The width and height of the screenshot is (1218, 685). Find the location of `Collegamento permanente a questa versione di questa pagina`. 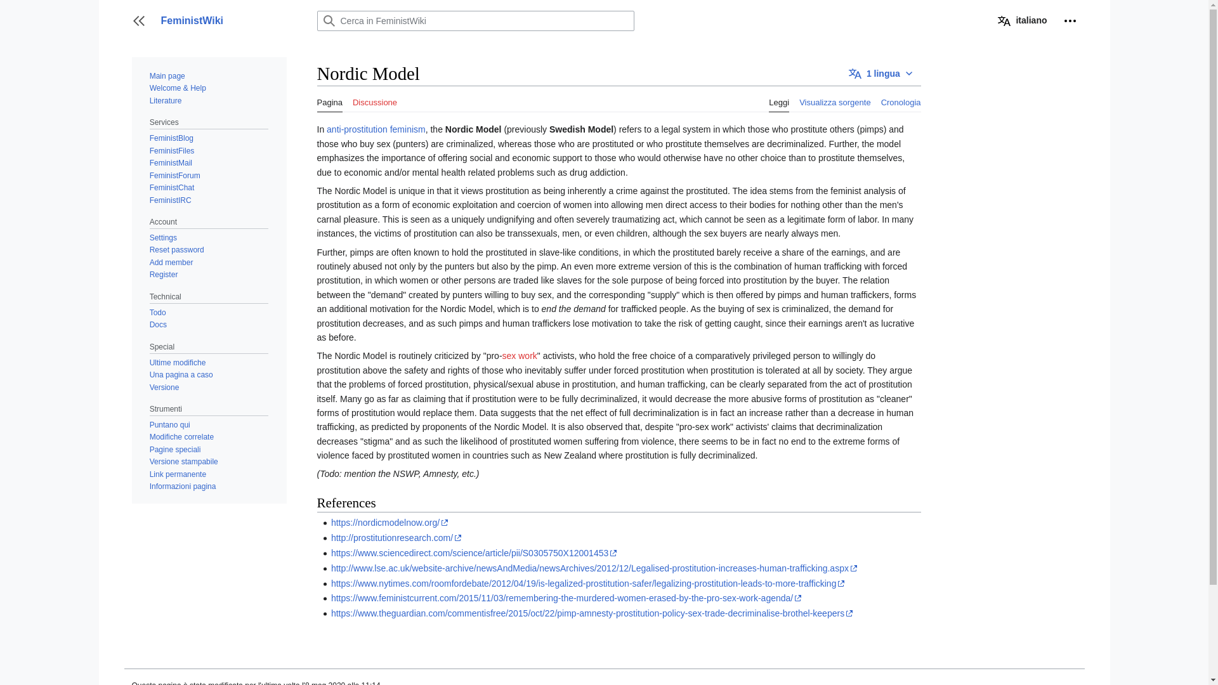

Collegamento permanente a questa versione di questa pagina is located at coordinates (178, 474).